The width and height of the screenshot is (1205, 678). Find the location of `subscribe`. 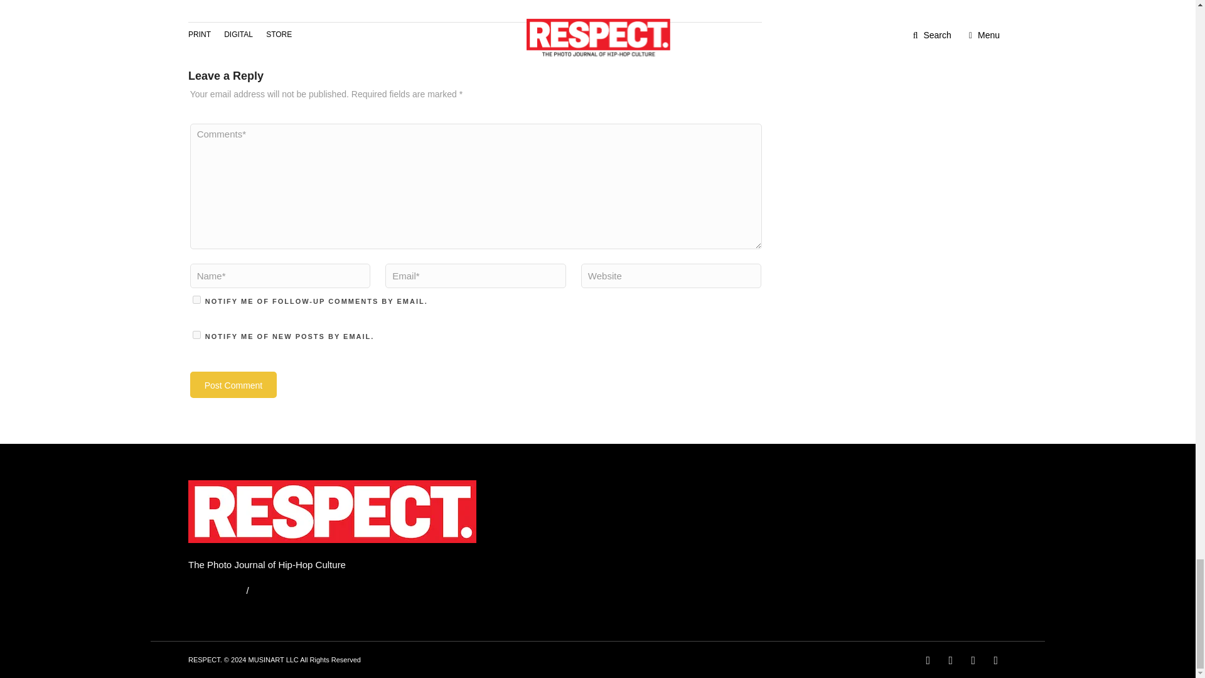

subscribe is located at coordinates (197, 299).